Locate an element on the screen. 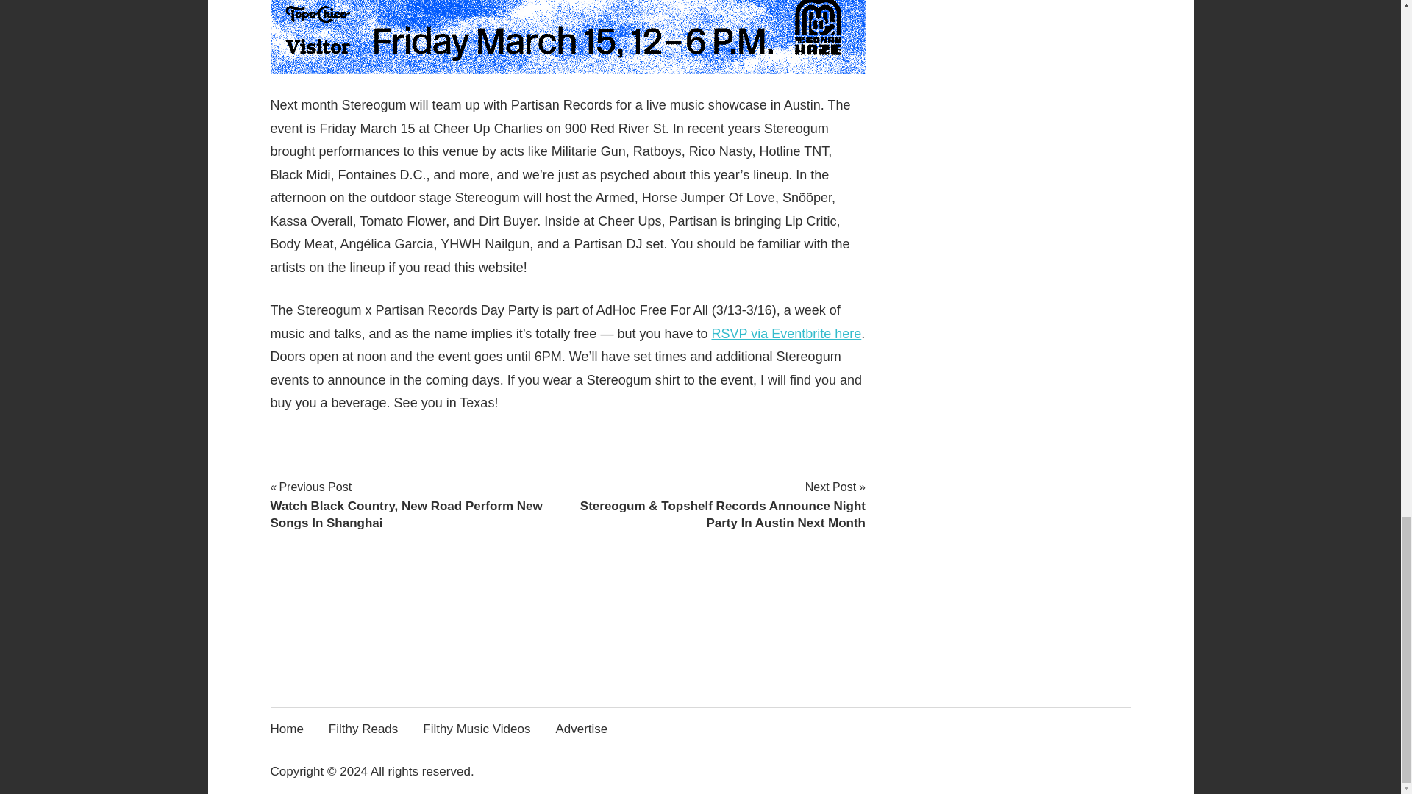  Advertise is located at coordinates (585, 729).